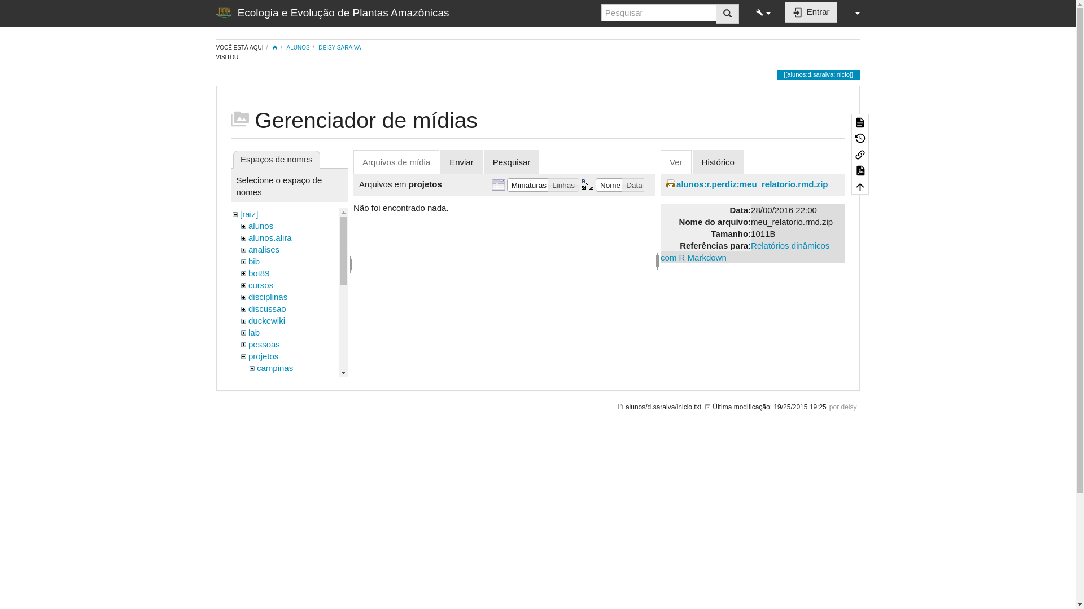 The width and height of the screenshot is (1084, 609). Describe the element at coordinates (254, 262) in the screenshot. I see `bib` at that location.